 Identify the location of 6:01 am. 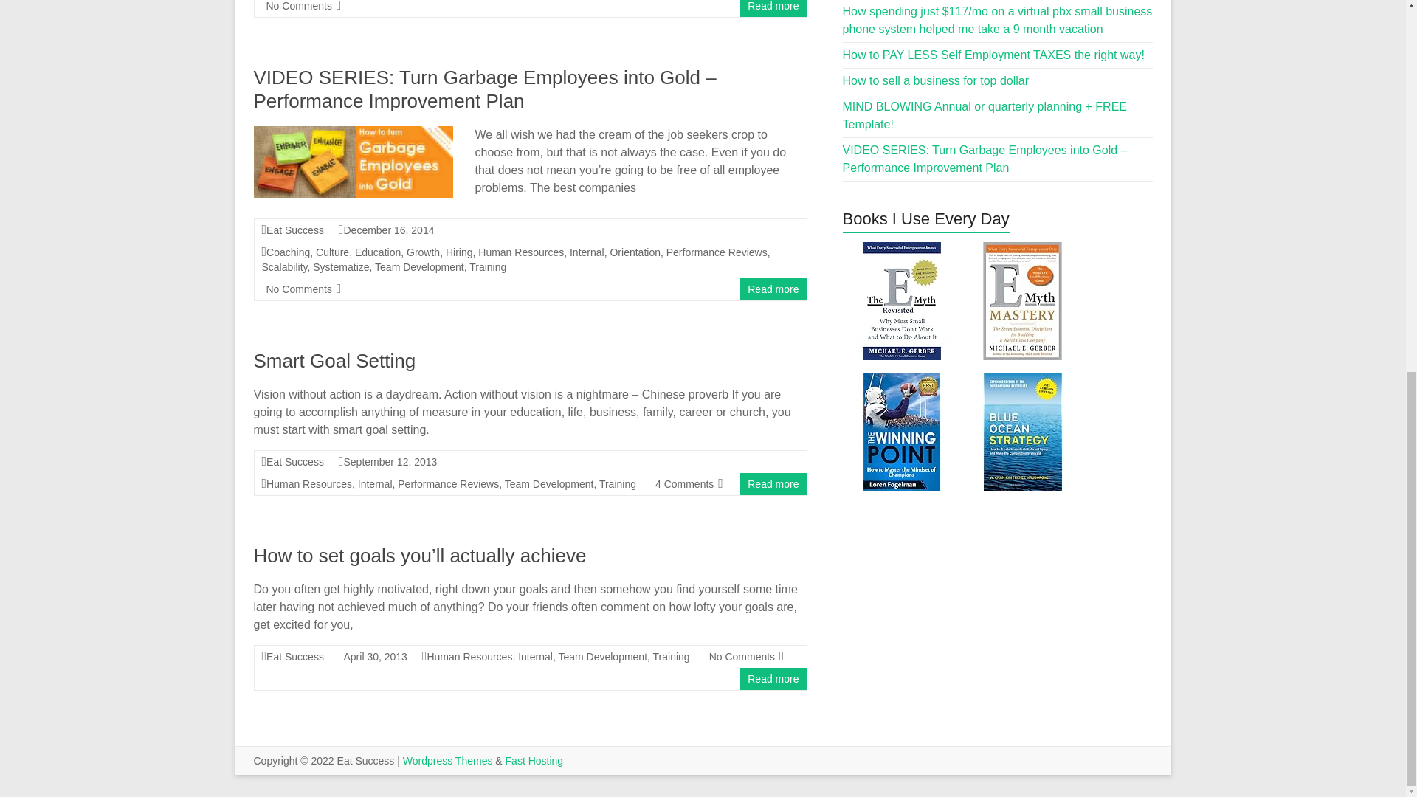
(390, 461).